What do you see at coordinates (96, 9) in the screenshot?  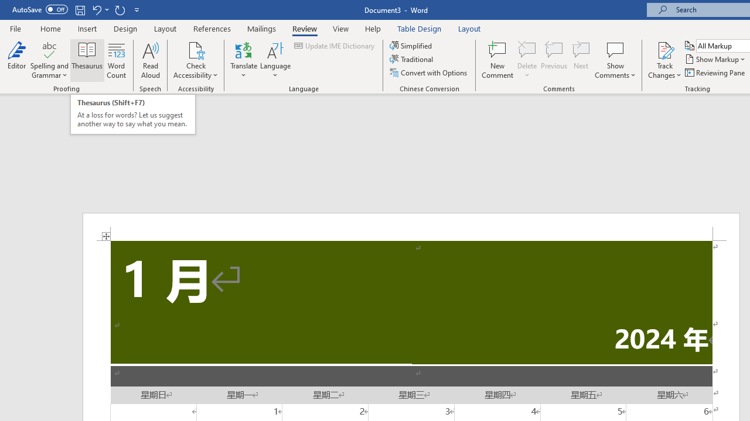 I see `Undo Apply Quick Style` at bounding box center [96, 9].